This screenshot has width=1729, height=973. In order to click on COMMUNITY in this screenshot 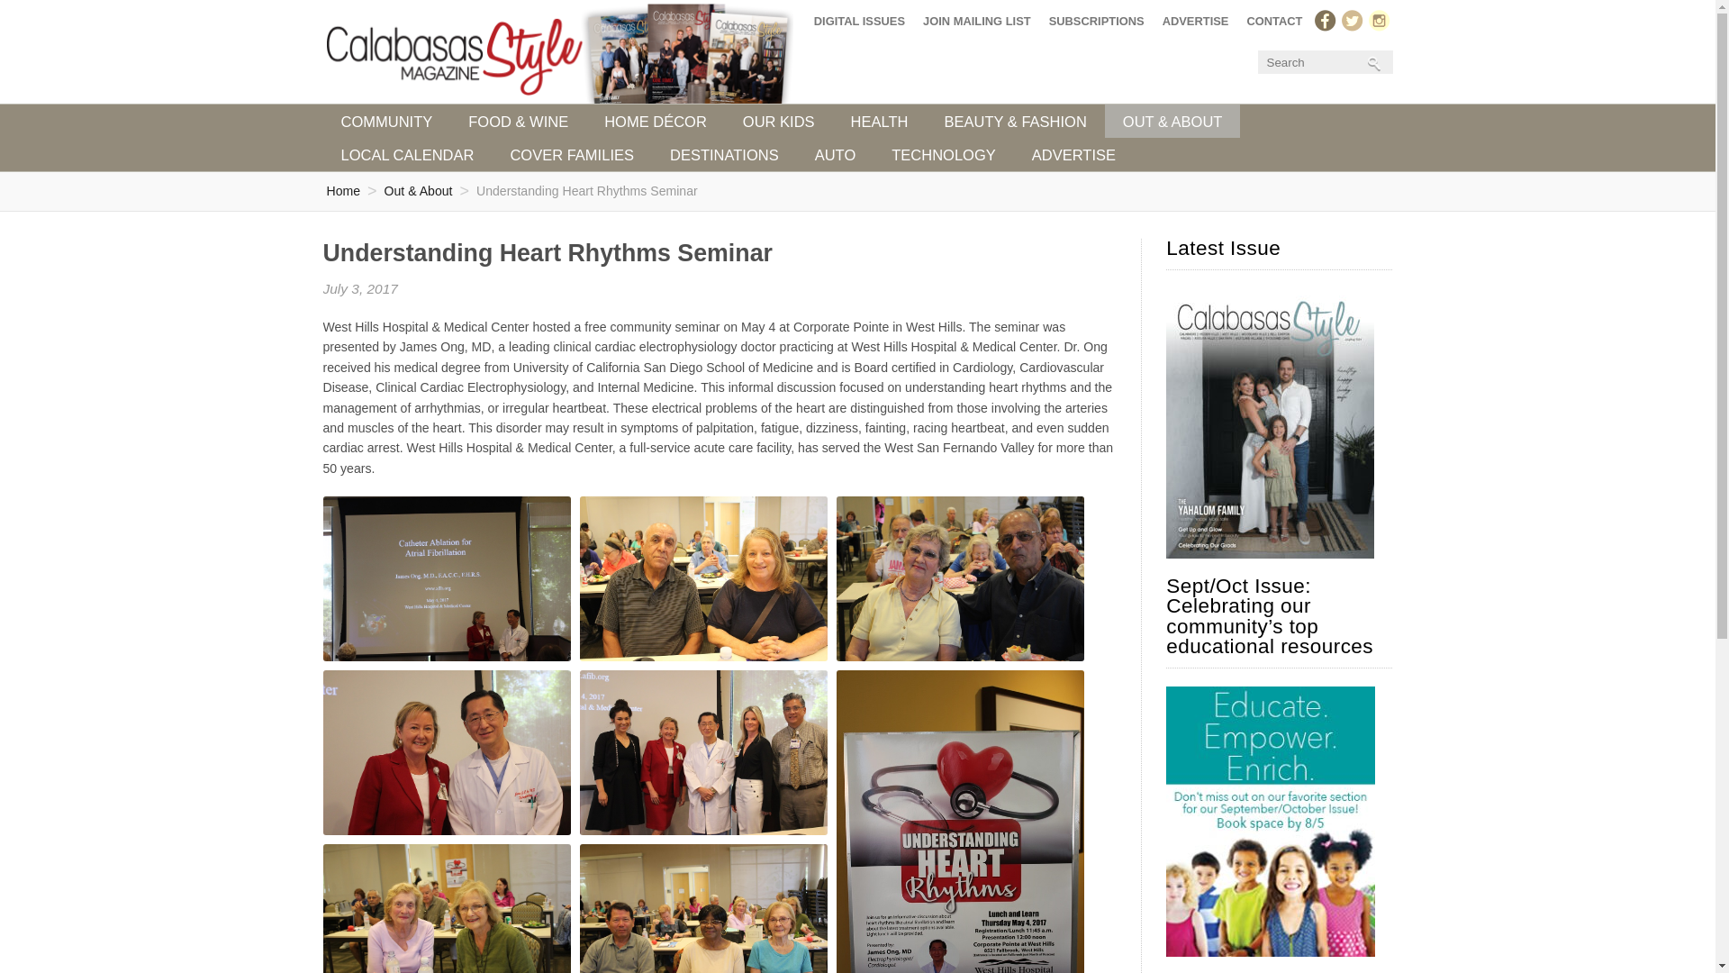, I will do `click(385, 121)`.